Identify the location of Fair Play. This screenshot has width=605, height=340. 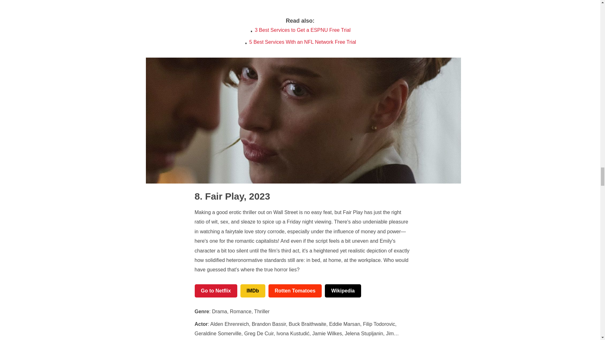
(219, 196).